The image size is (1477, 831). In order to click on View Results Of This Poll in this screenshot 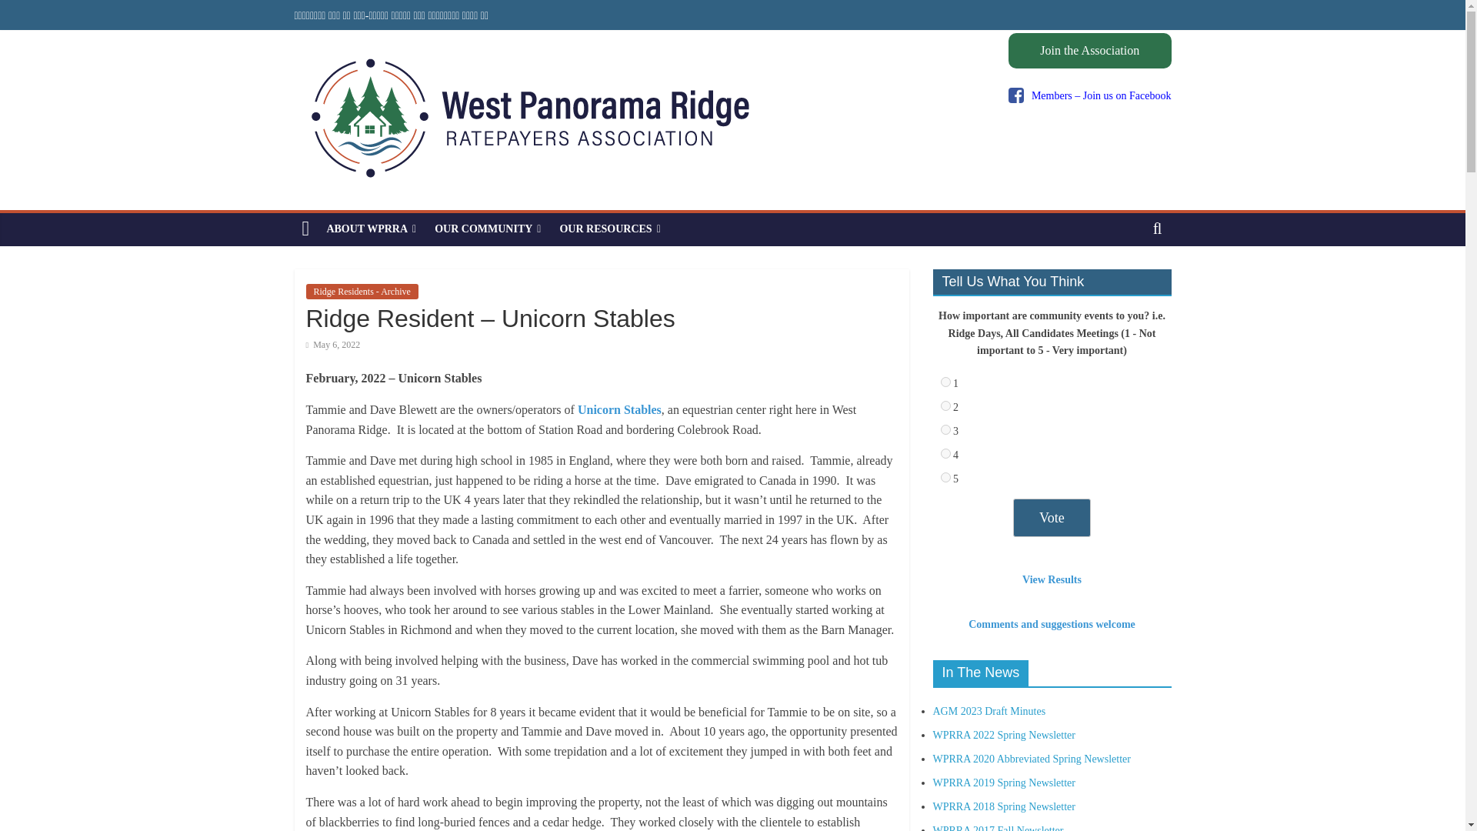, I will do `click(1051, 580)`.